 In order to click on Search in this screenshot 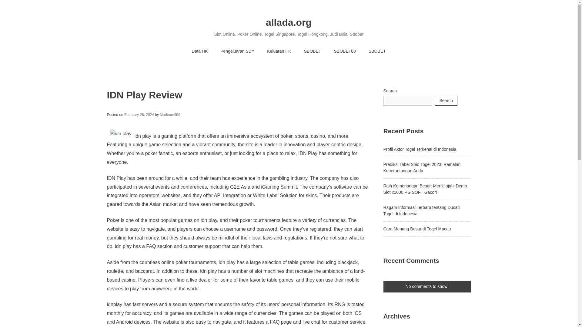, I will do `click(446, 101)`.